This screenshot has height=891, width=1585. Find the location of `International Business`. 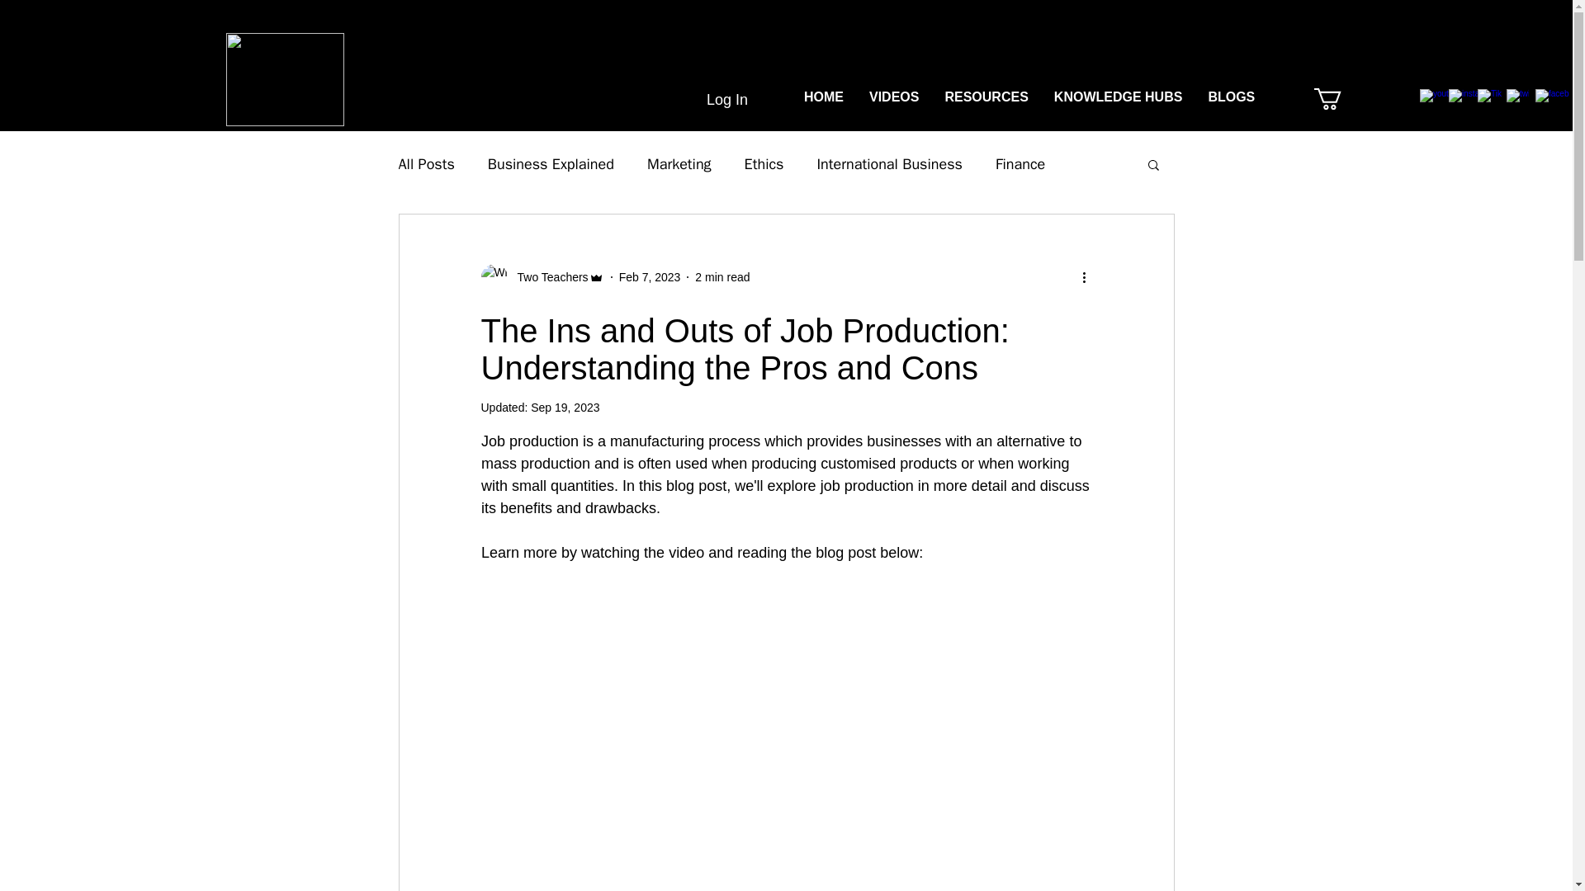

International Business is located at coordinates (888, 163).